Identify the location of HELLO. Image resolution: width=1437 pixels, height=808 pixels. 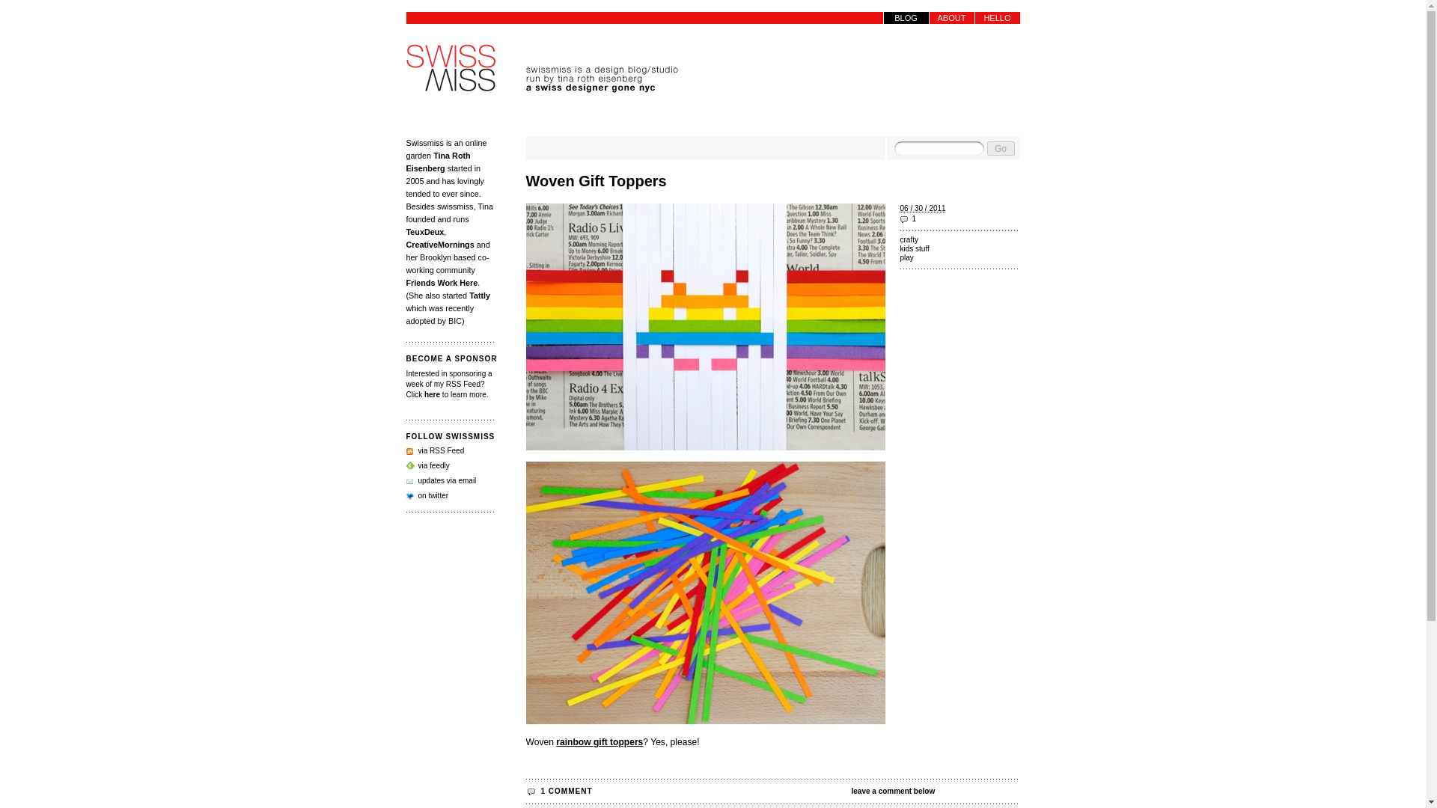
(996, 18).